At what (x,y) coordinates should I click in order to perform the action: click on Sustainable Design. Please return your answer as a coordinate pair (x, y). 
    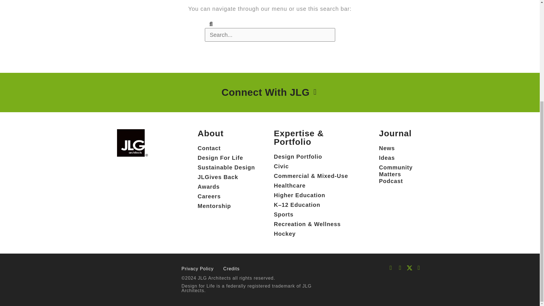
    Looking at the image, I should click on (226, 167).